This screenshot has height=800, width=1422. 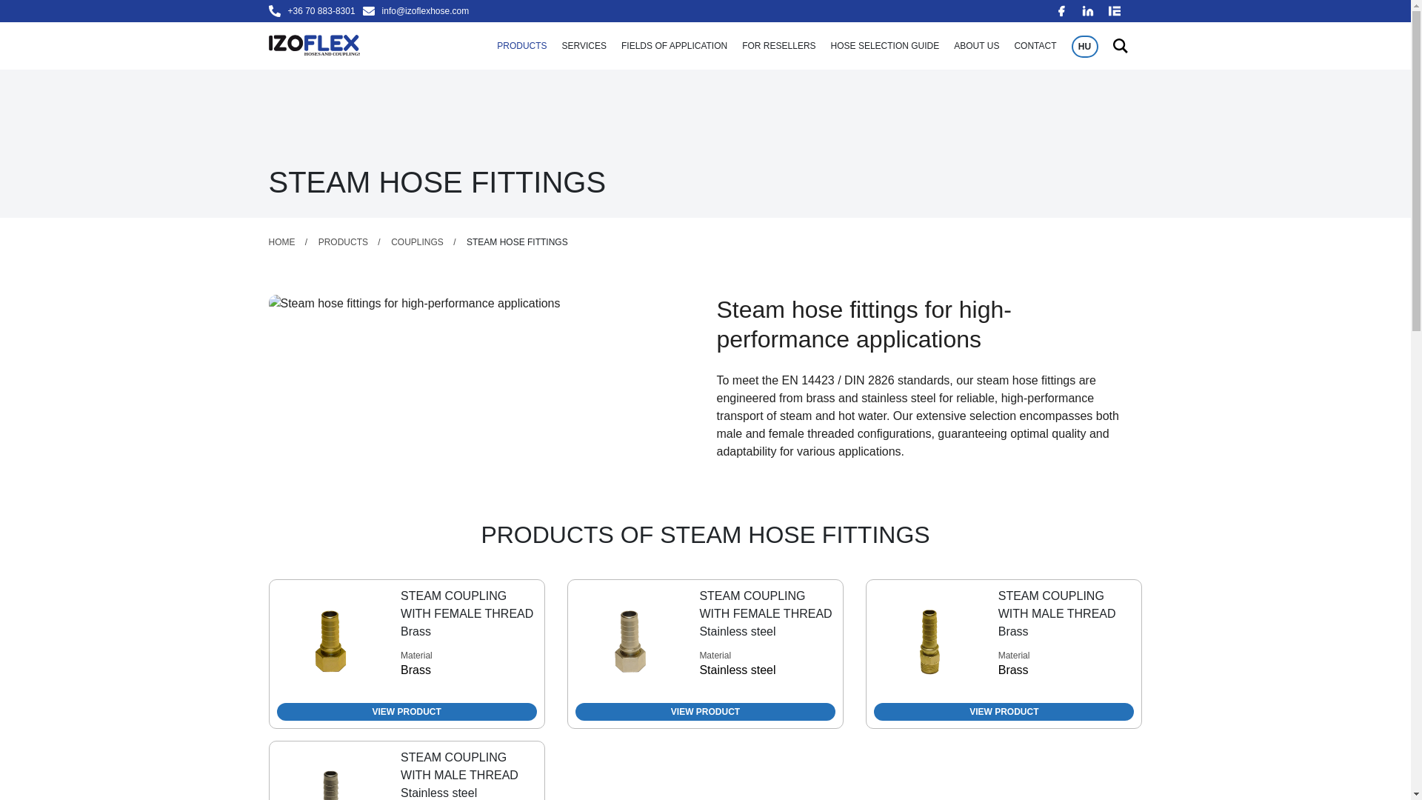 I want to click on PRODUCTS, so click(x=521, y=46).